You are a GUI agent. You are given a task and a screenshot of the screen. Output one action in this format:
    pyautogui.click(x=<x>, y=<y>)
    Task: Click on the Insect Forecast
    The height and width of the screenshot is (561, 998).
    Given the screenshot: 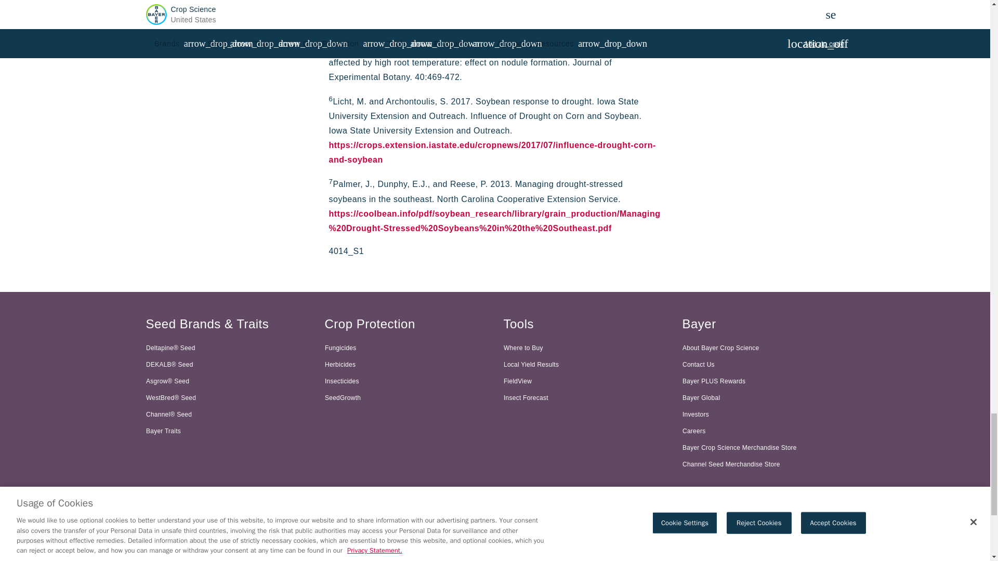 What is the action you would take?
    pyautogui.click(x=584, y=397)
    